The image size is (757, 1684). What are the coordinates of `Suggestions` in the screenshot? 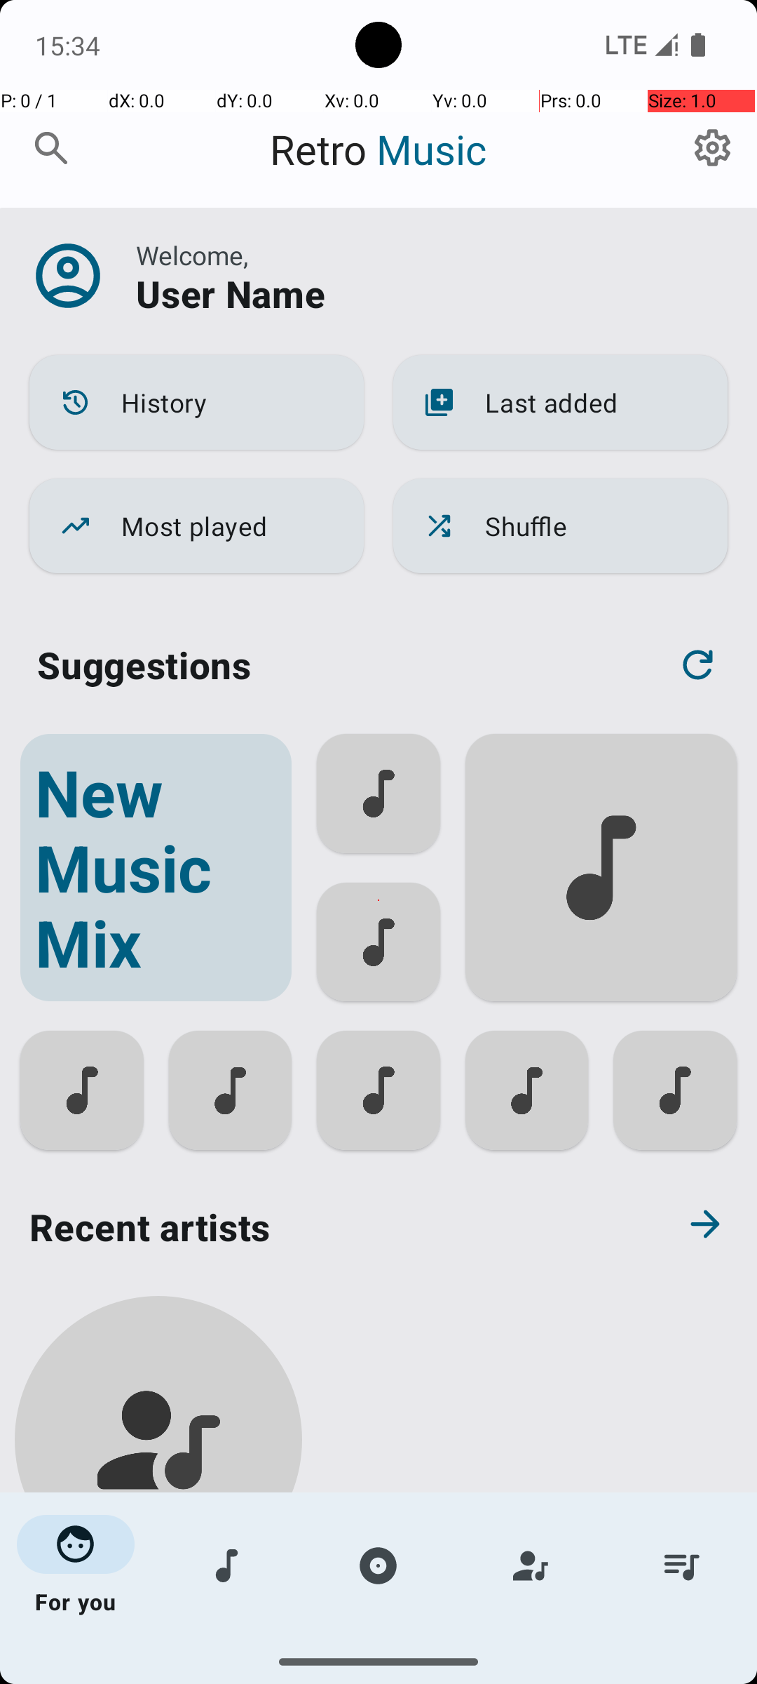 It's located at (144, 665).